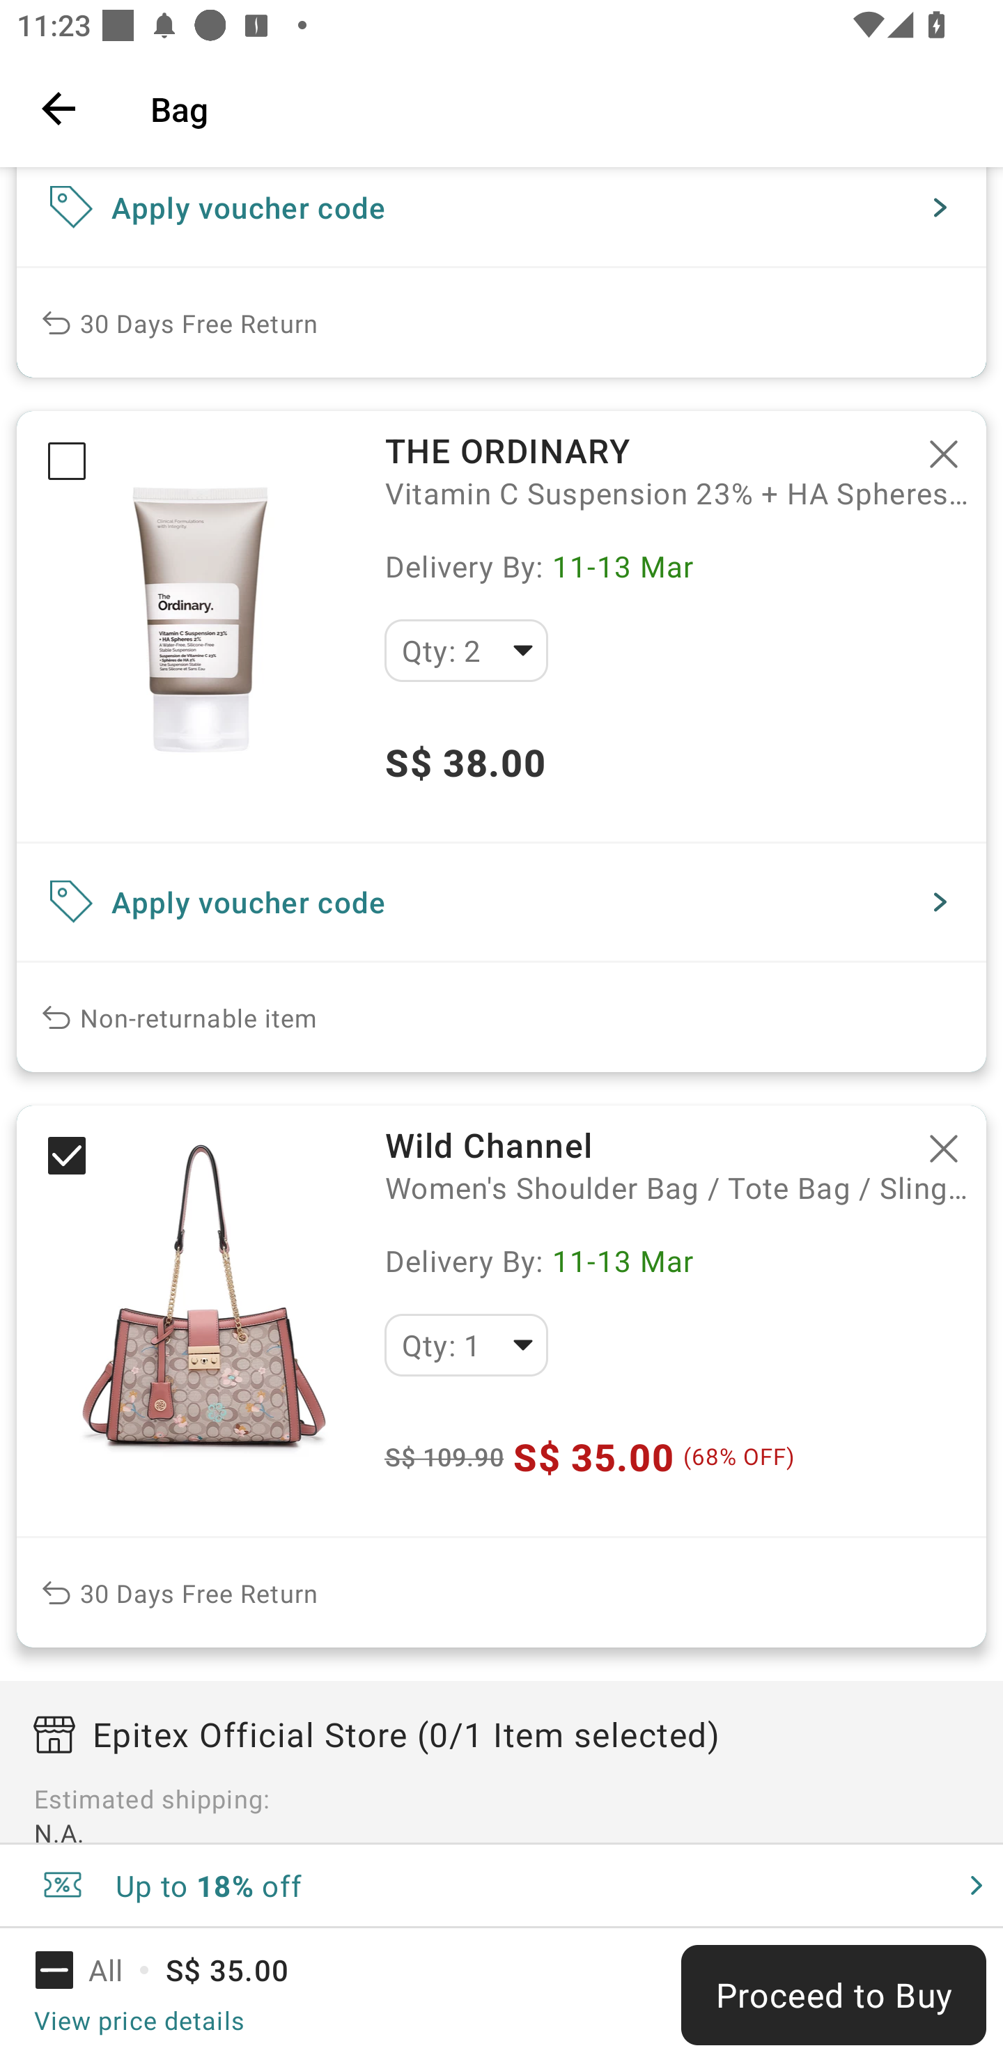 The width and height of the screenshot is (1003, 2062). I want to click on View price details, so click(139, 2020).